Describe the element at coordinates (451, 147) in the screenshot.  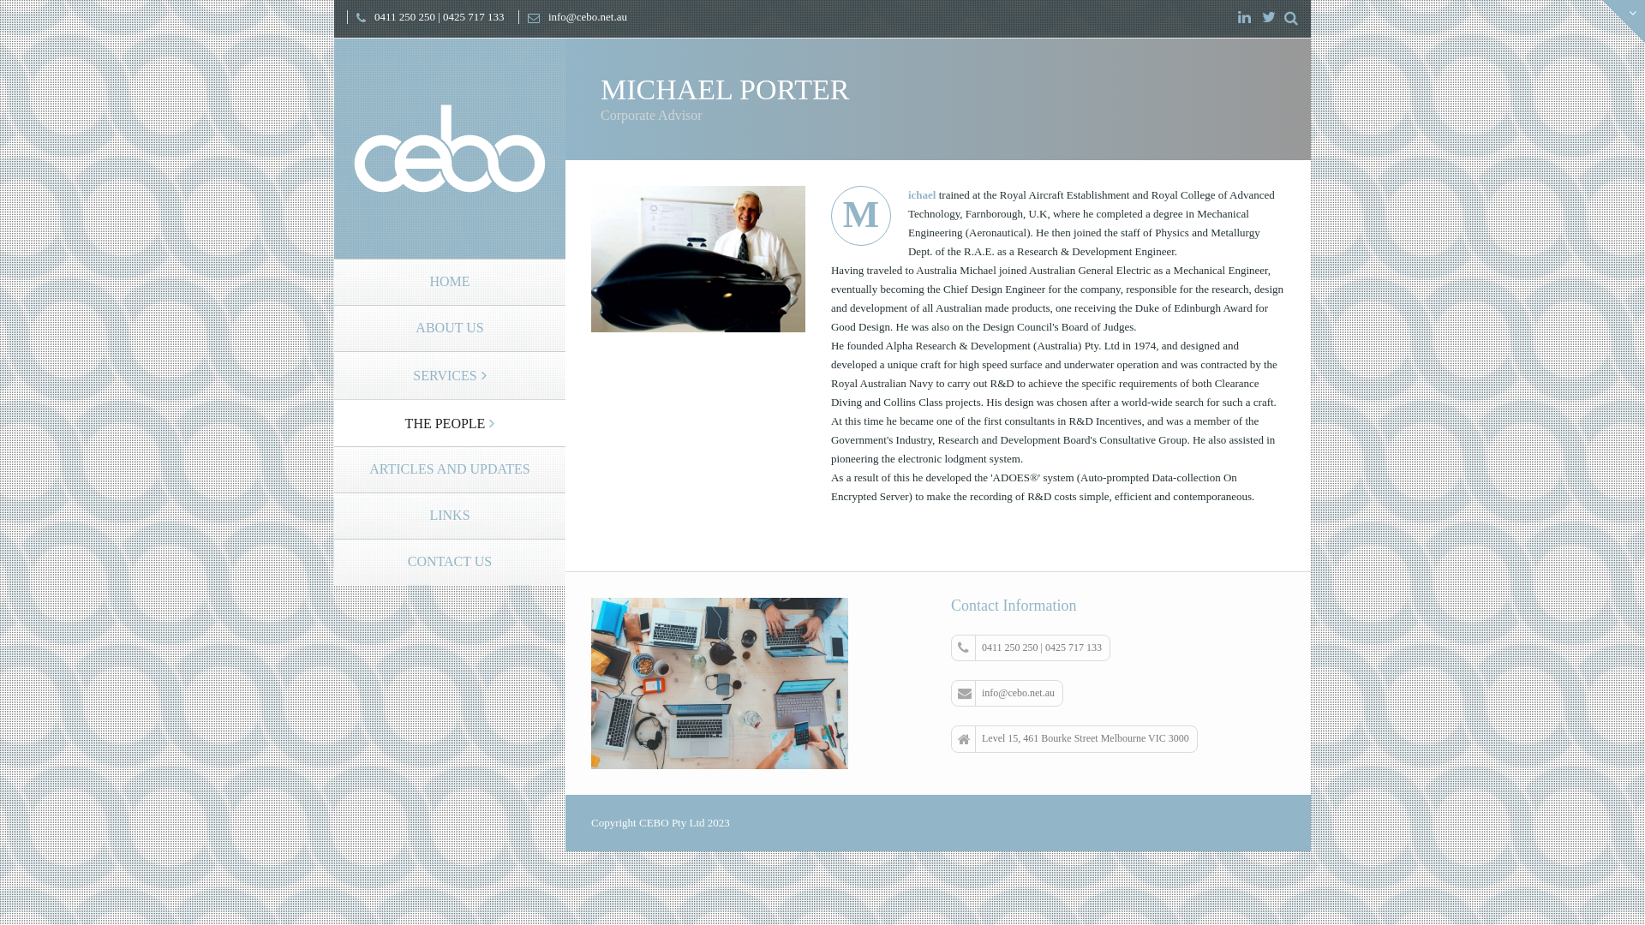
I see `CEBO` at that location.